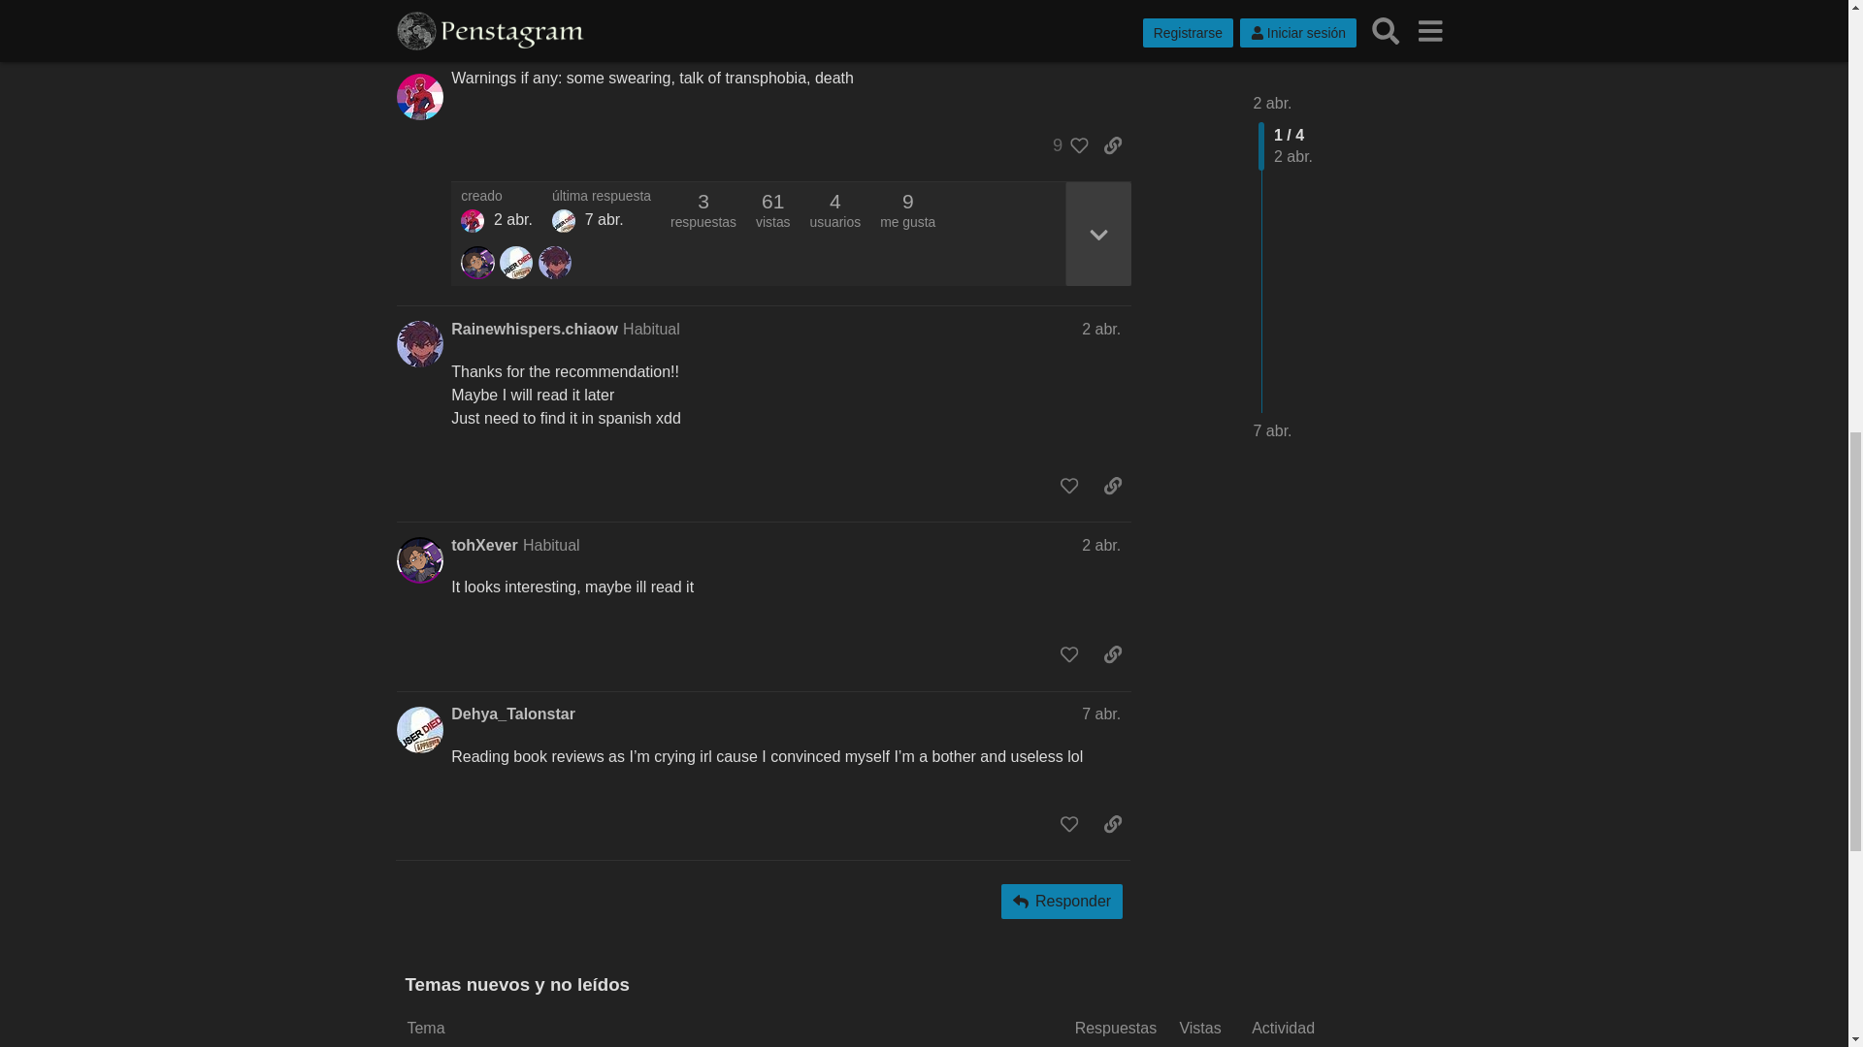 The height and width of the screenshot is (1047, 1863). I want to click on Someone, call me whatever you want. Just make up a name, so click(563, 221).